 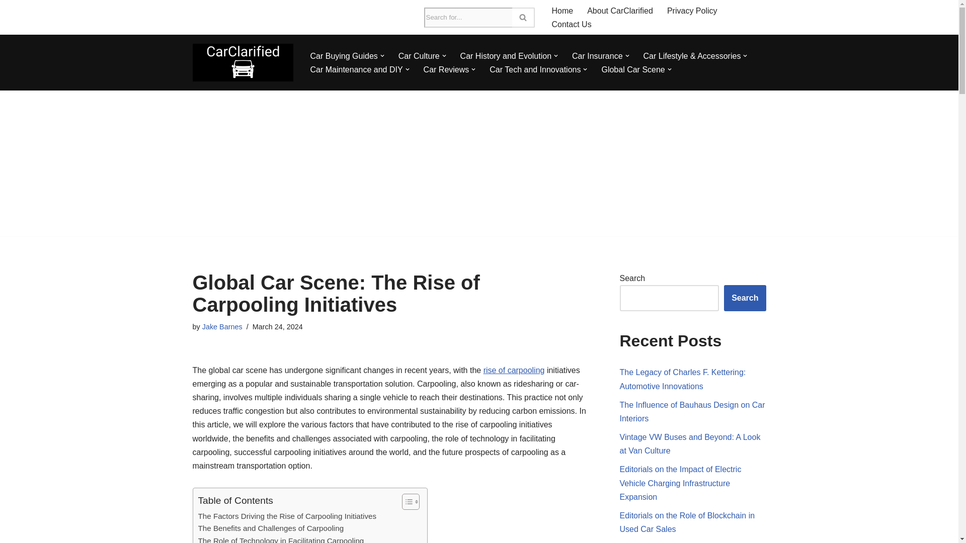 What do you see at coordinates (572, 24) in the screenshot?
I see `Contact Us` at bounding box center [572, 24].